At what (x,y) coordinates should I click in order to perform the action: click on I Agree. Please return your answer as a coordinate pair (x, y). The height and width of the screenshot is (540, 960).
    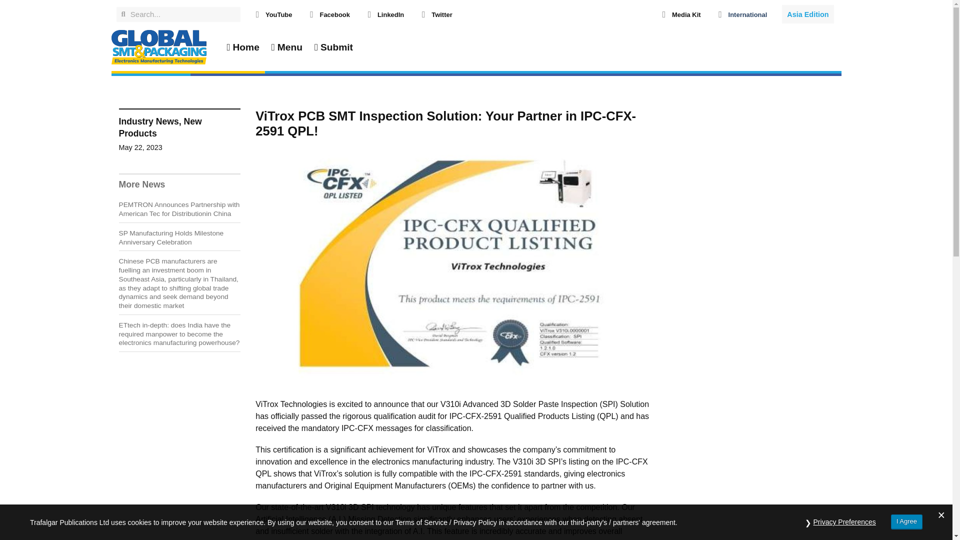
    Looking at the image, I should click on (906, 522).